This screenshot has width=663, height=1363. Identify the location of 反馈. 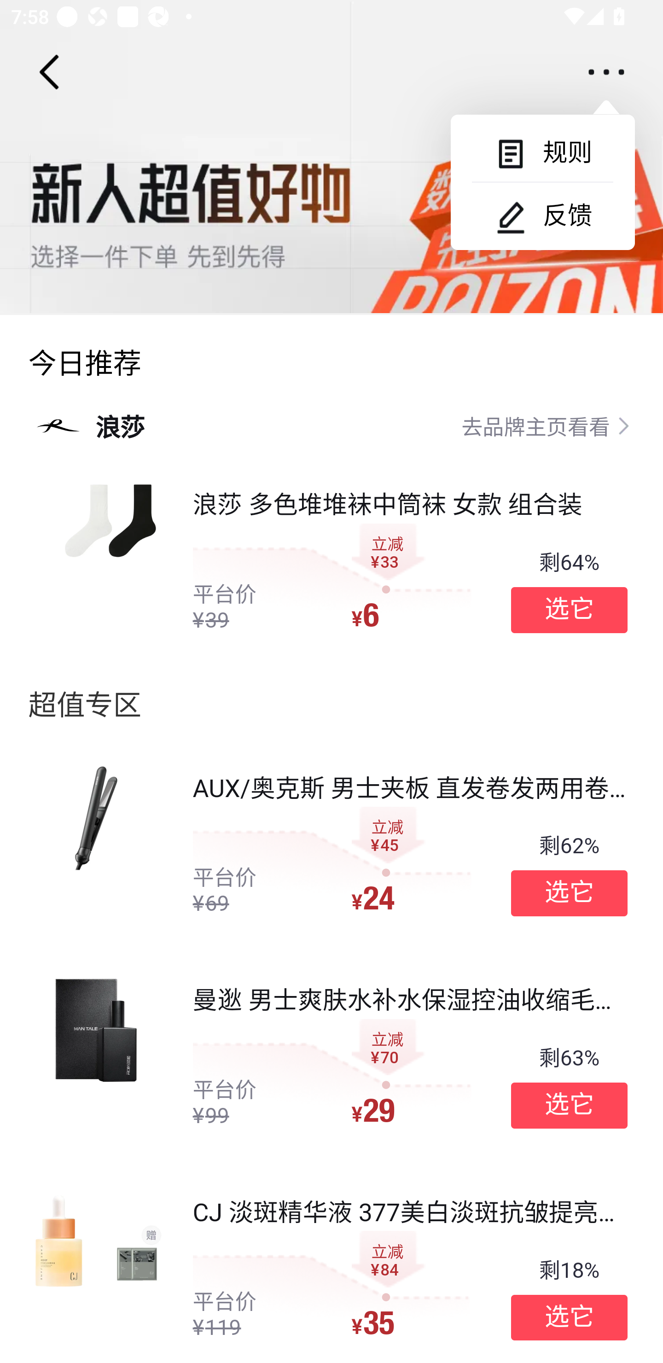
(542, 216).